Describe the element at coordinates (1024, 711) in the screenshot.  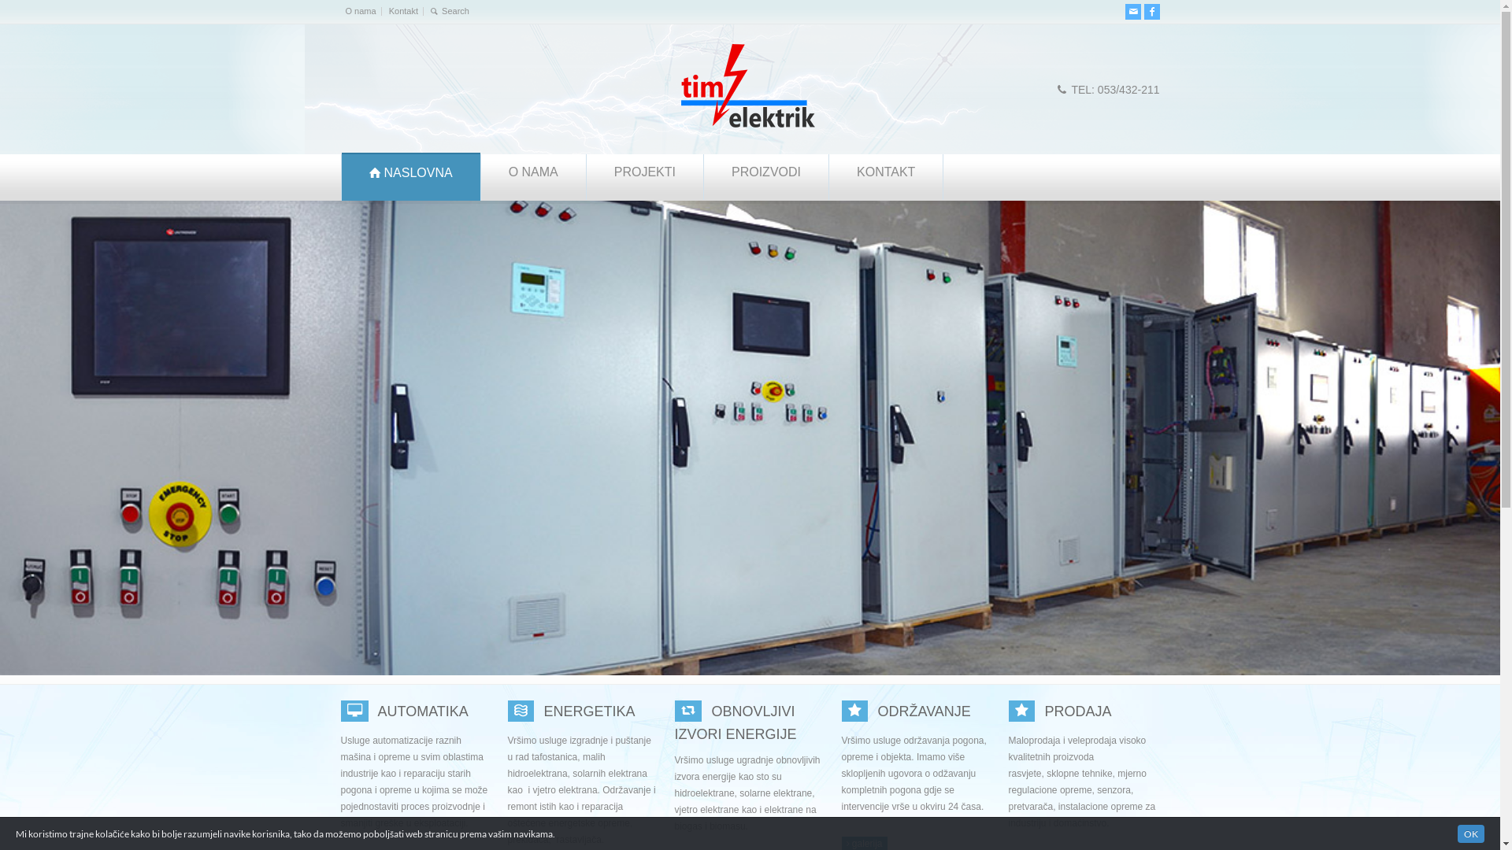
I see `PRODAJA` at that location.